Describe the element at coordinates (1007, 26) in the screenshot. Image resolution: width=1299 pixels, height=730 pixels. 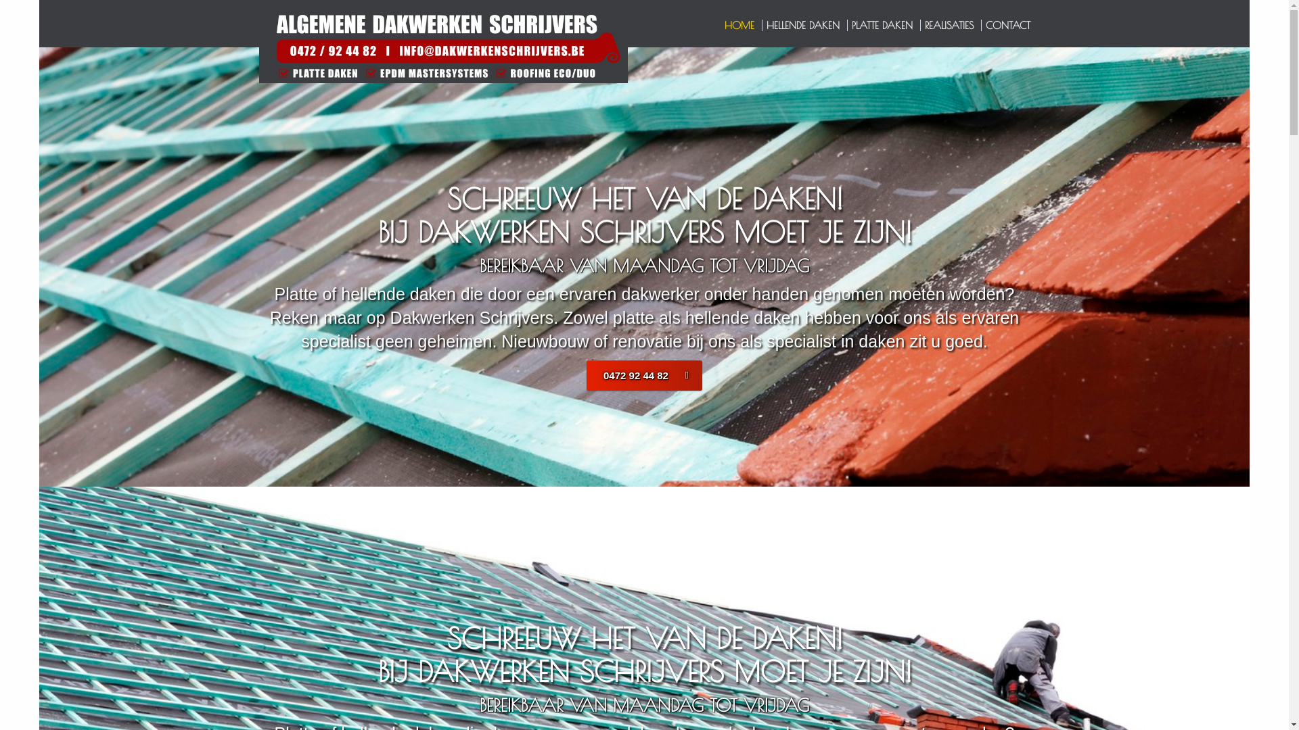
I see `CONTACT` at that location.